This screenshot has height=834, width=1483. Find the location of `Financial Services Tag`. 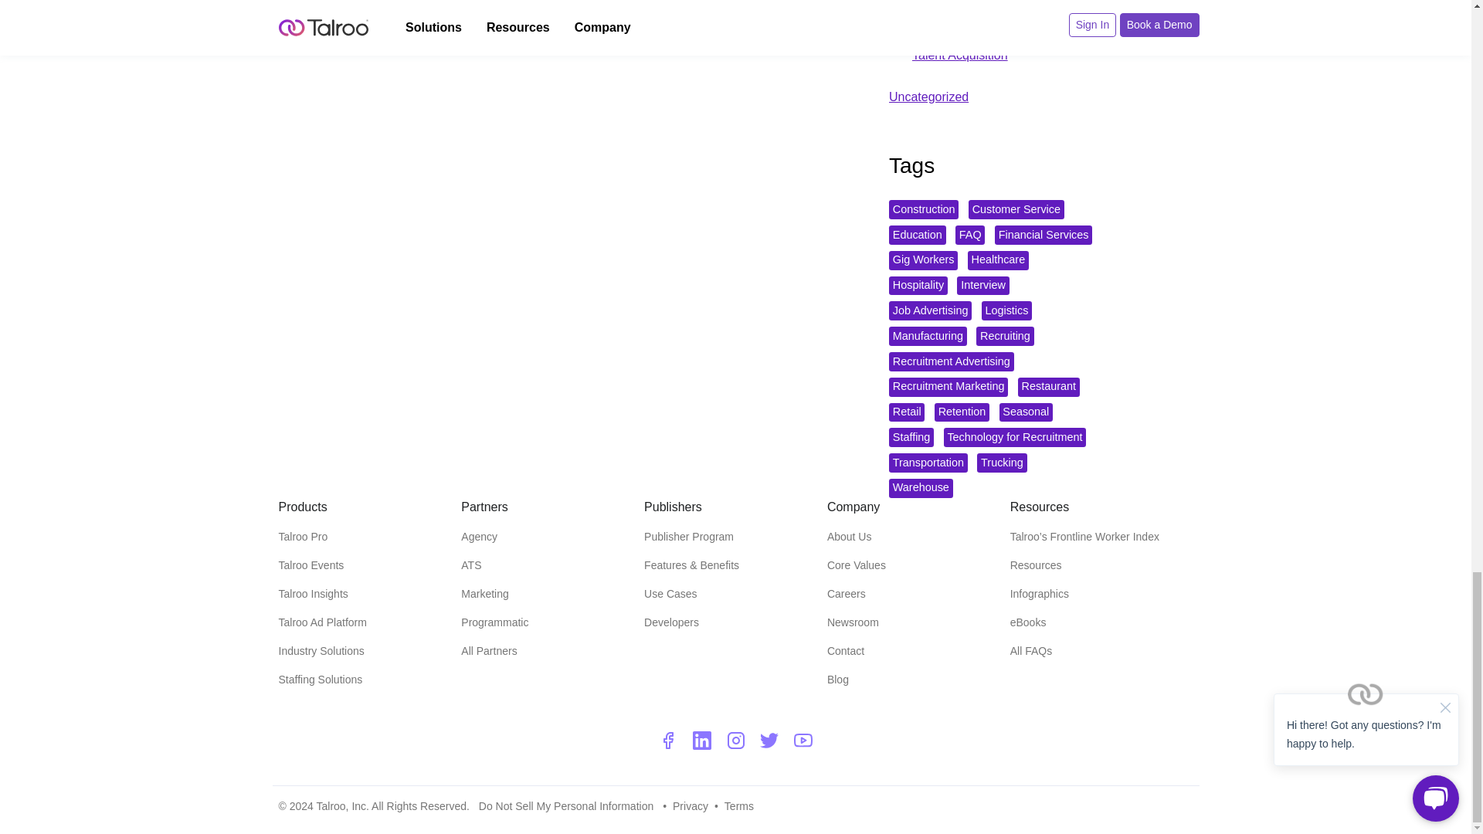

Financial Services Tag is located at coordinates (1043, 235).